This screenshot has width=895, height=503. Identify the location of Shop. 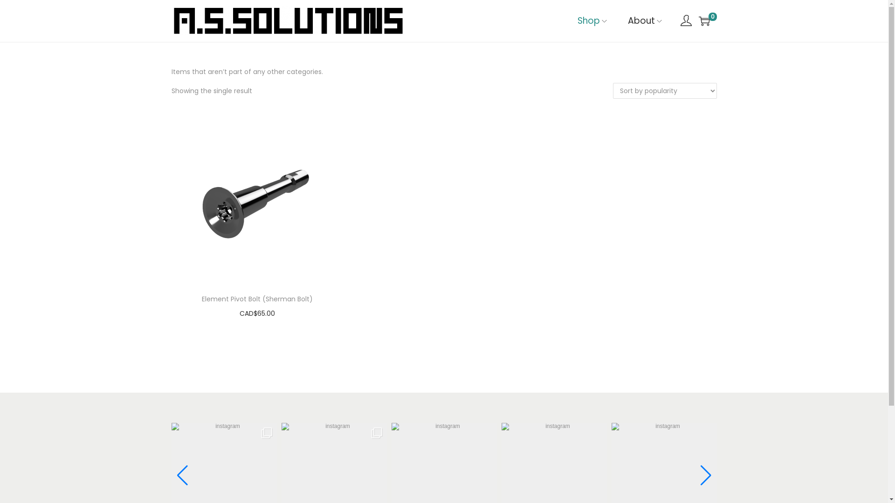
(593, 21).